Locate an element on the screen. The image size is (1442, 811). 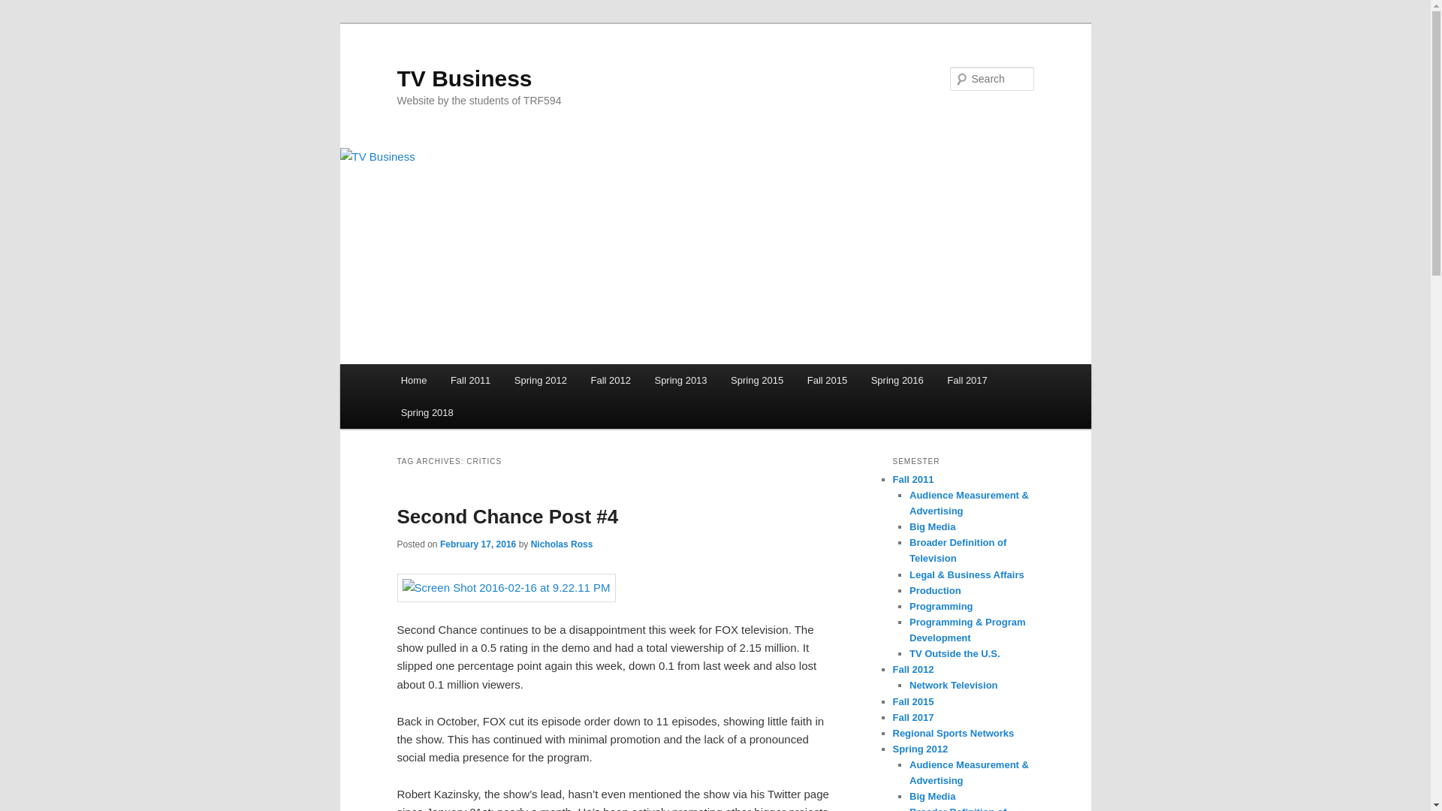
Spring 2012 is located at coordinates (541, 380).